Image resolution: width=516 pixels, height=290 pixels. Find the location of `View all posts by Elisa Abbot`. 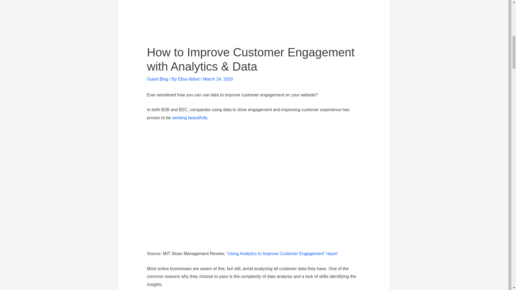

View all posts by Elisa Abbot is located at coordinates (189, 79).